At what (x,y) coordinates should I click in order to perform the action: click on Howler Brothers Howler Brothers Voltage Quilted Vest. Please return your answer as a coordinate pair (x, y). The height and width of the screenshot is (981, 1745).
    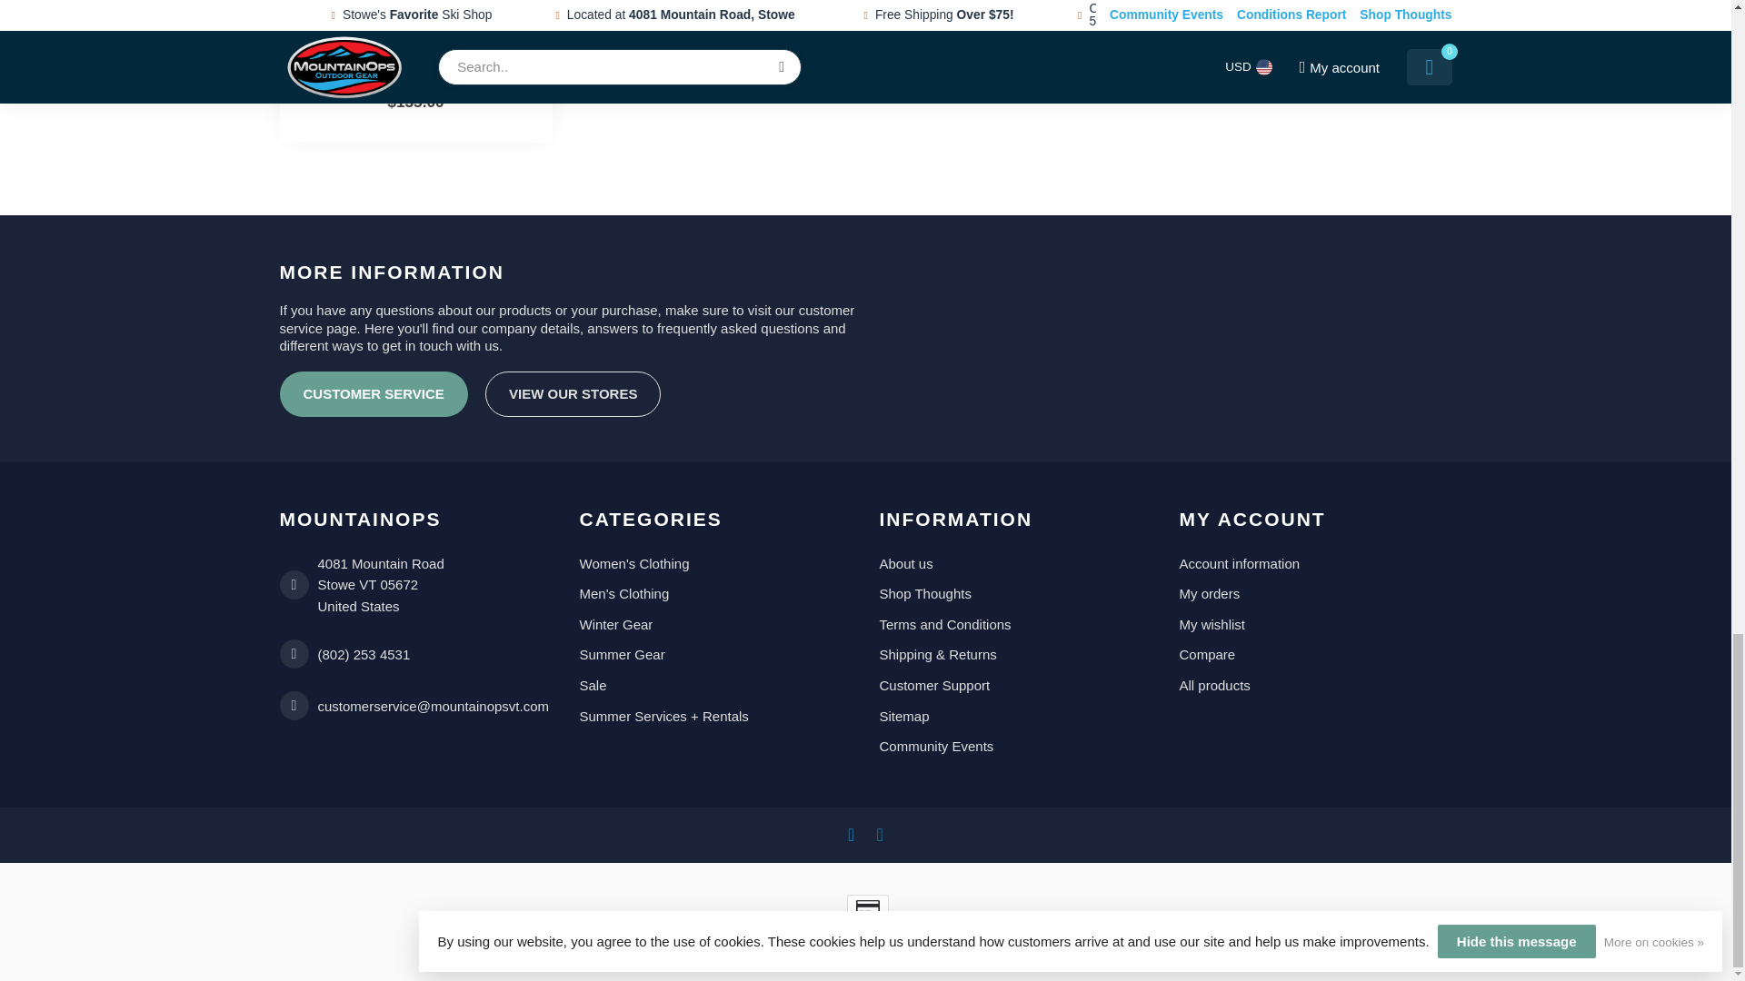
    Looking at the image, I should click on (414, 63).